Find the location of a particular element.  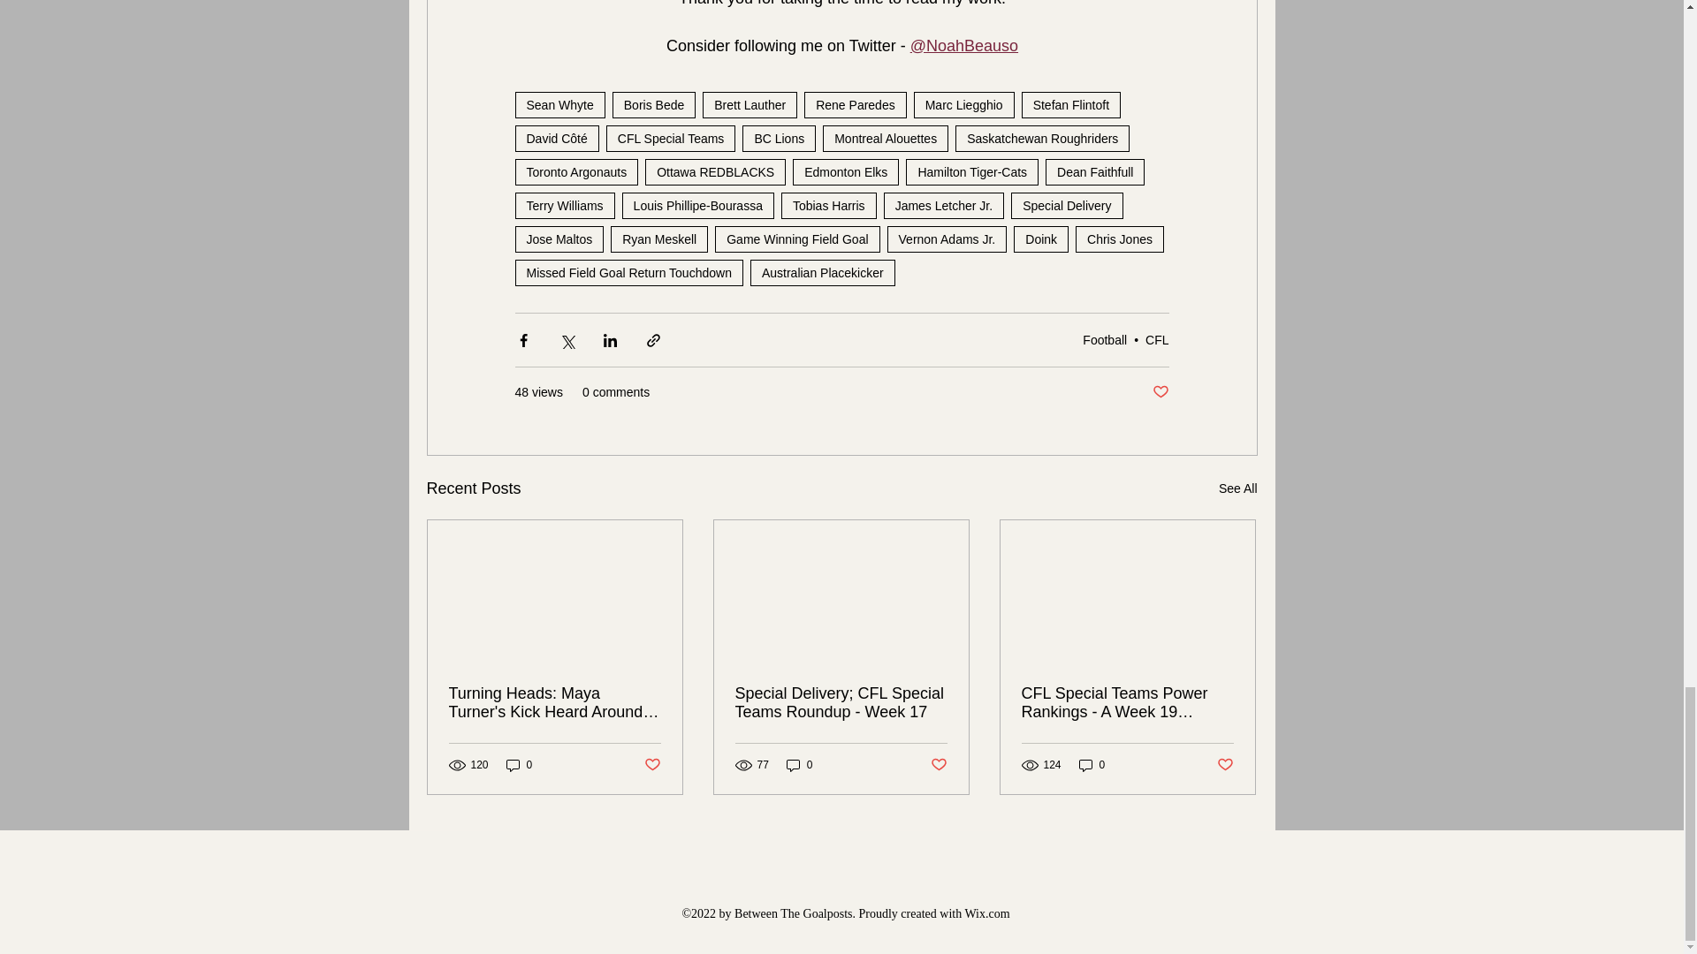

Saskatchewan Roughriders is located at coordinates (1042, 138).